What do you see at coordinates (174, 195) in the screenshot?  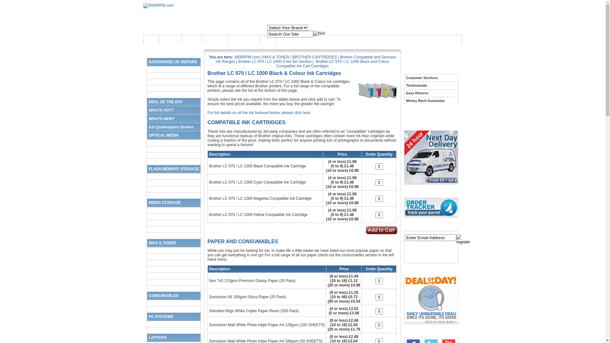 I see `MEMORY CARD READERS` at bounding box center [174, 195].